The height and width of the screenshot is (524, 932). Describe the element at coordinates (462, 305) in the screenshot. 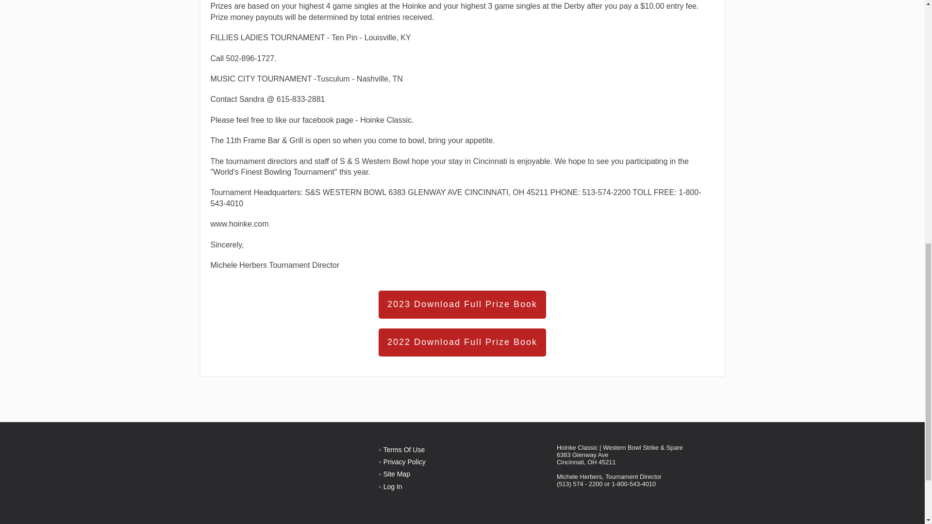

I see `2023 Download Full Prize Book` at that location.